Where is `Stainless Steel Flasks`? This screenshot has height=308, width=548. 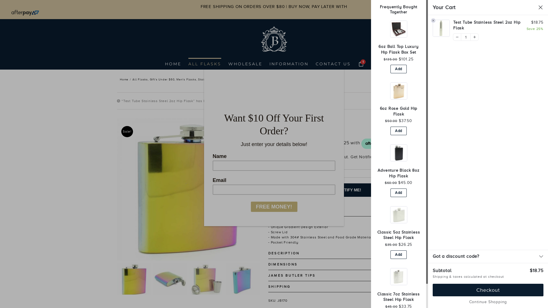 Stainless Steel Flasks is located at coordinates (215, 79).